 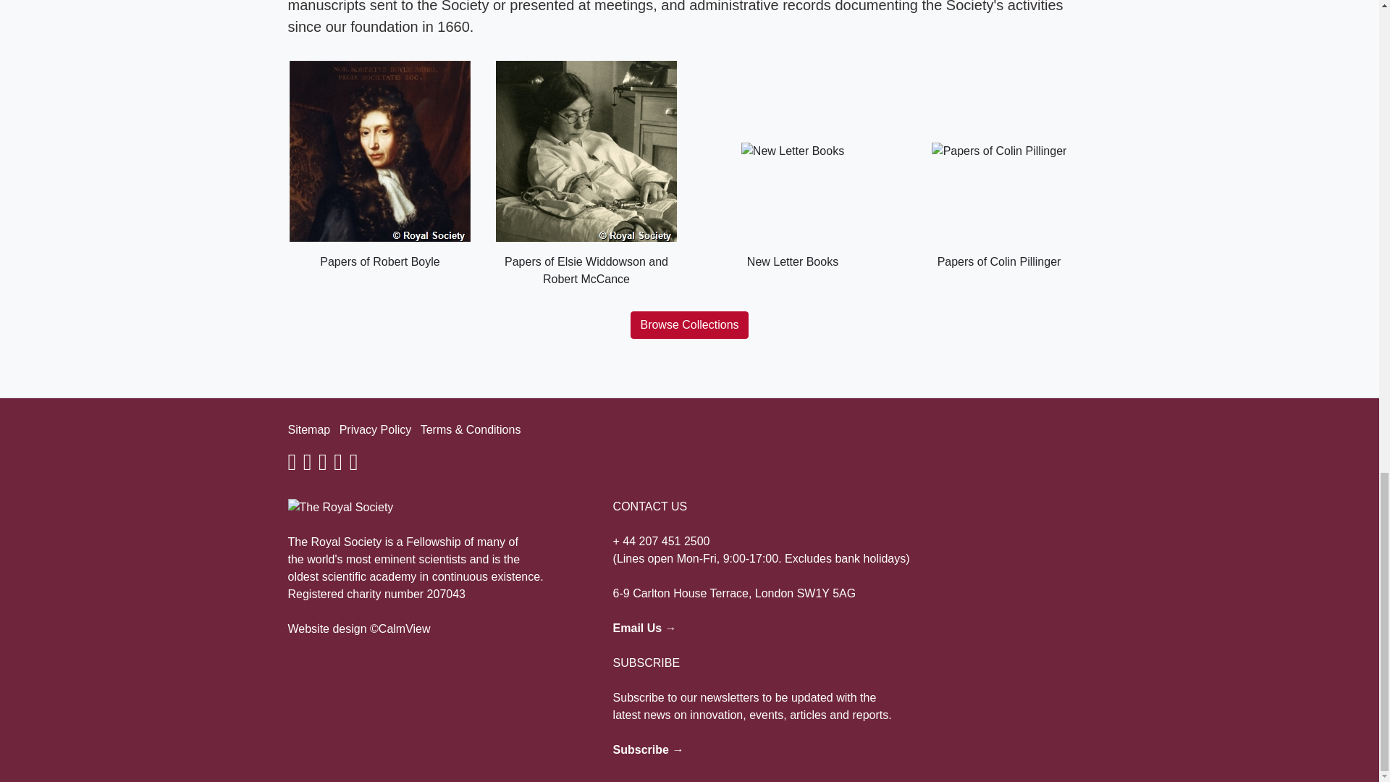 What do you see at coordinates (585, 175) in the screenshot?
I see `Papers of Elsie Widdowson and Robert McCance` at bounding box center [585, 175].